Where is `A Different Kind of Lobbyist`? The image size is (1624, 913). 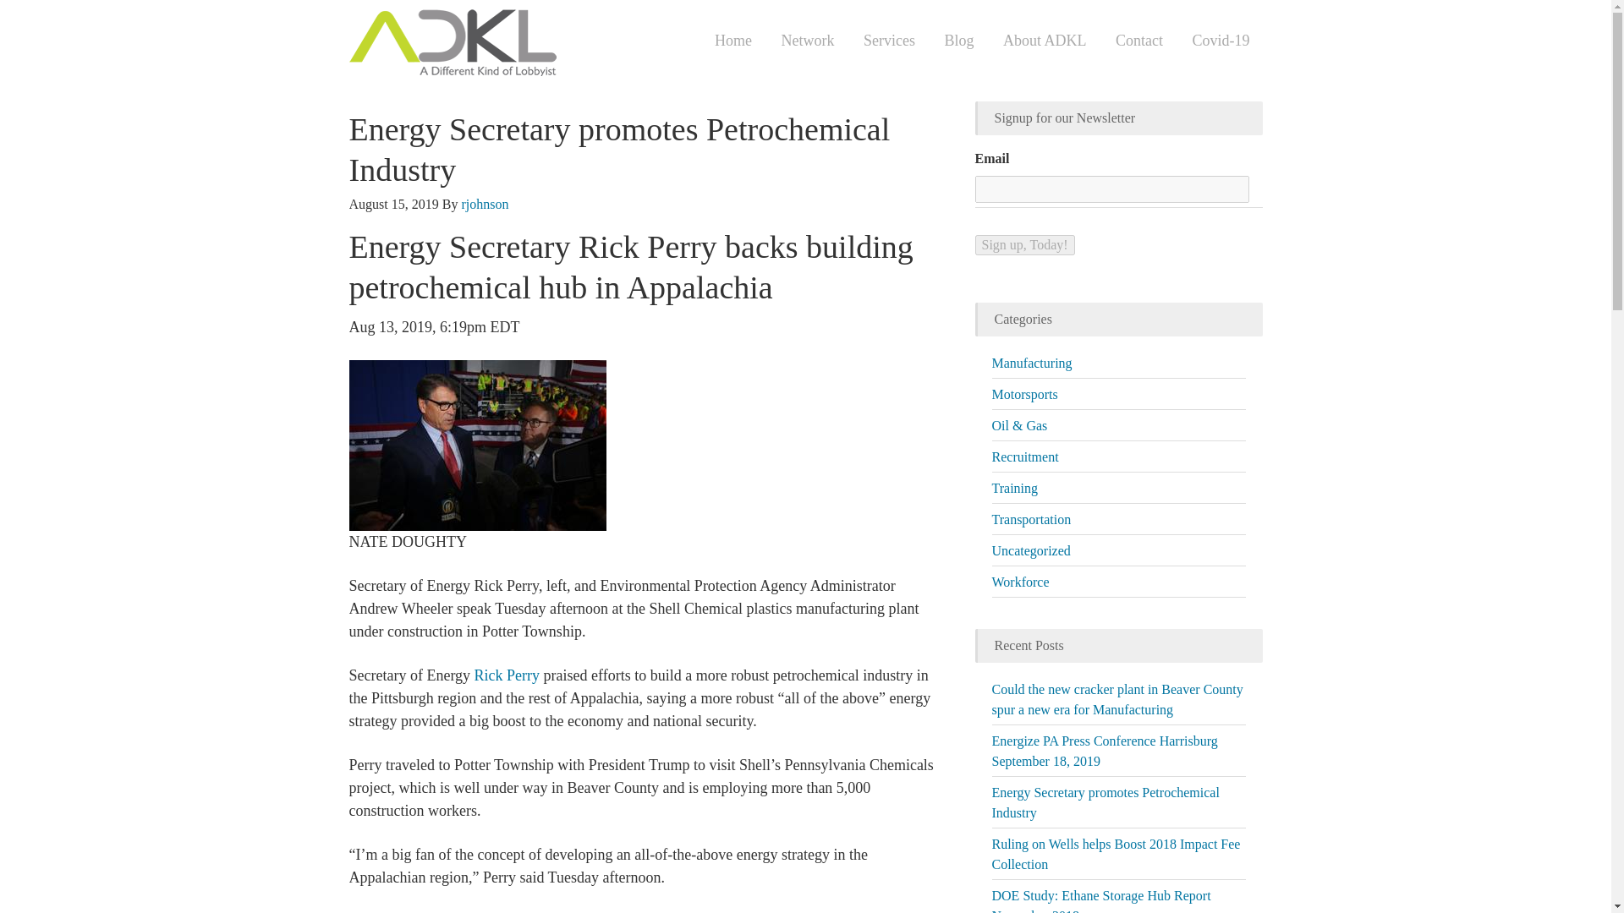
A Different Kind of Lobbyist is located at coordinates (518, 46).